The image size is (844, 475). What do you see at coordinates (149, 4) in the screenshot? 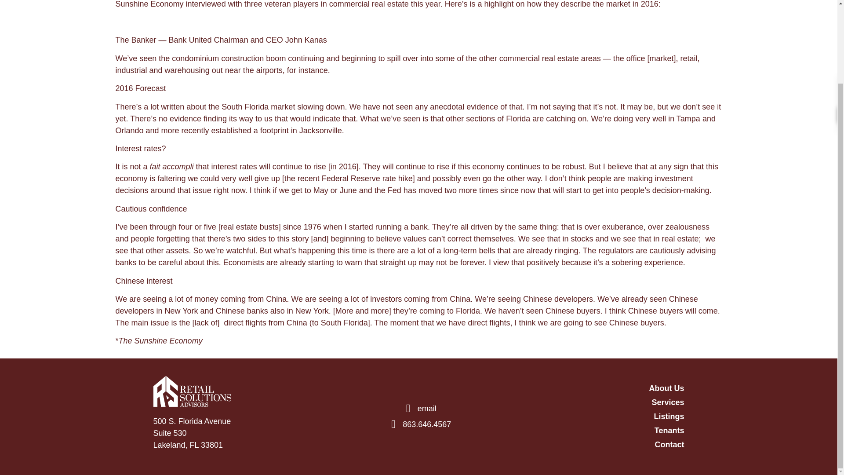
I see `Sunshine Economy` at bounding box center [149, 4].